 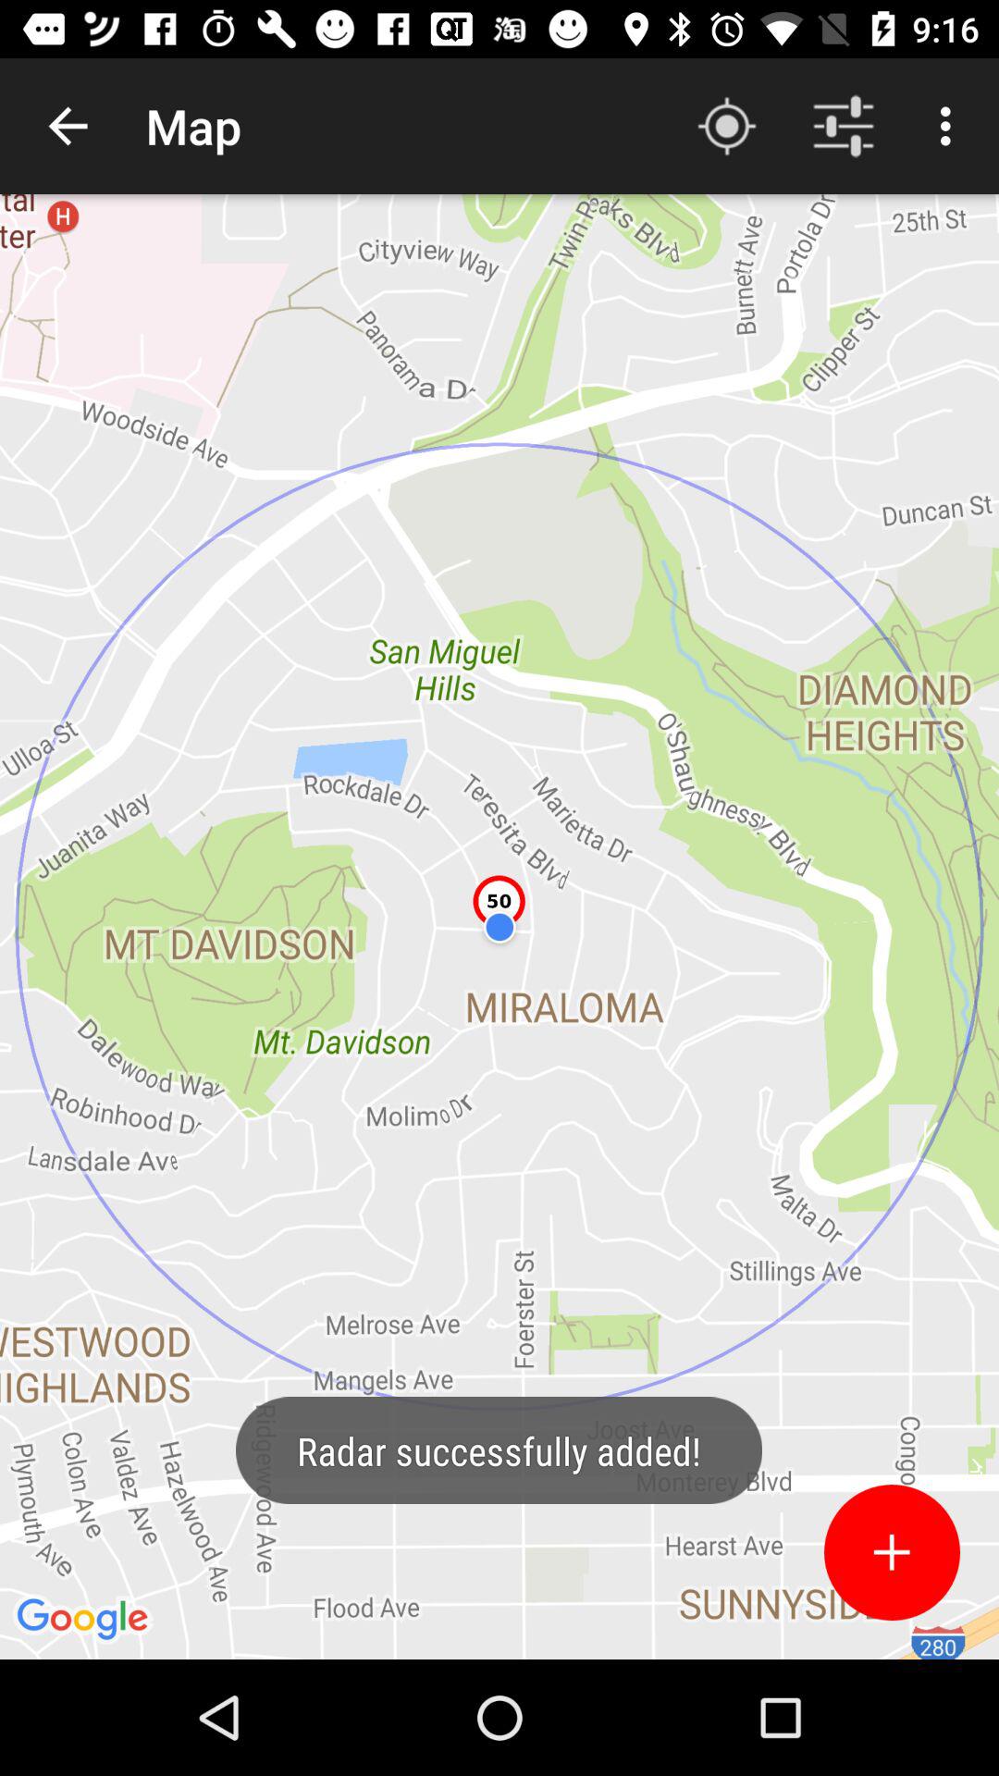 I want to click on turn off icon to the left of map app, so click(x=68, y=126).